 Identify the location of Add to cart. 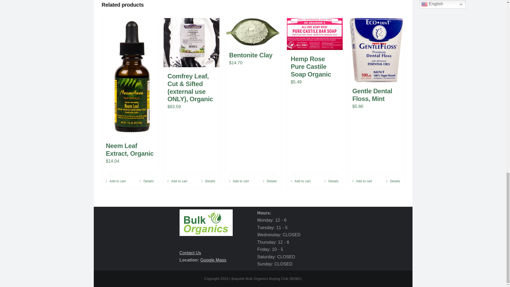
(301, 181).